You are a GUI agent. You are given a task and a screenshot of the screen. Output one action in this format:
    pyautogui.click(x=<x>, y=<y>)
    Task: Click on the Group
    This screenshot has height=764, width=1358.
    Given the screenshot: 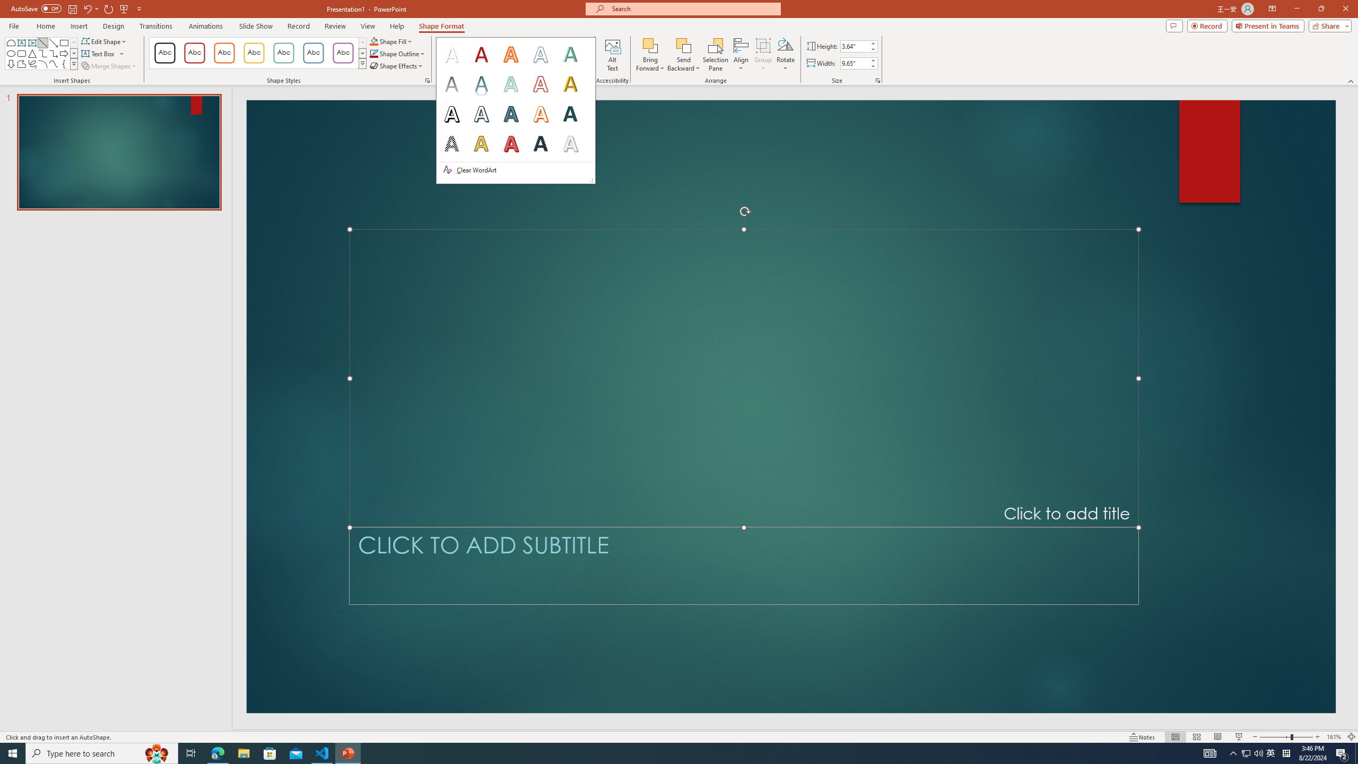 What is the action you would take?
    pyautogui.click(x=763, y=55)
    